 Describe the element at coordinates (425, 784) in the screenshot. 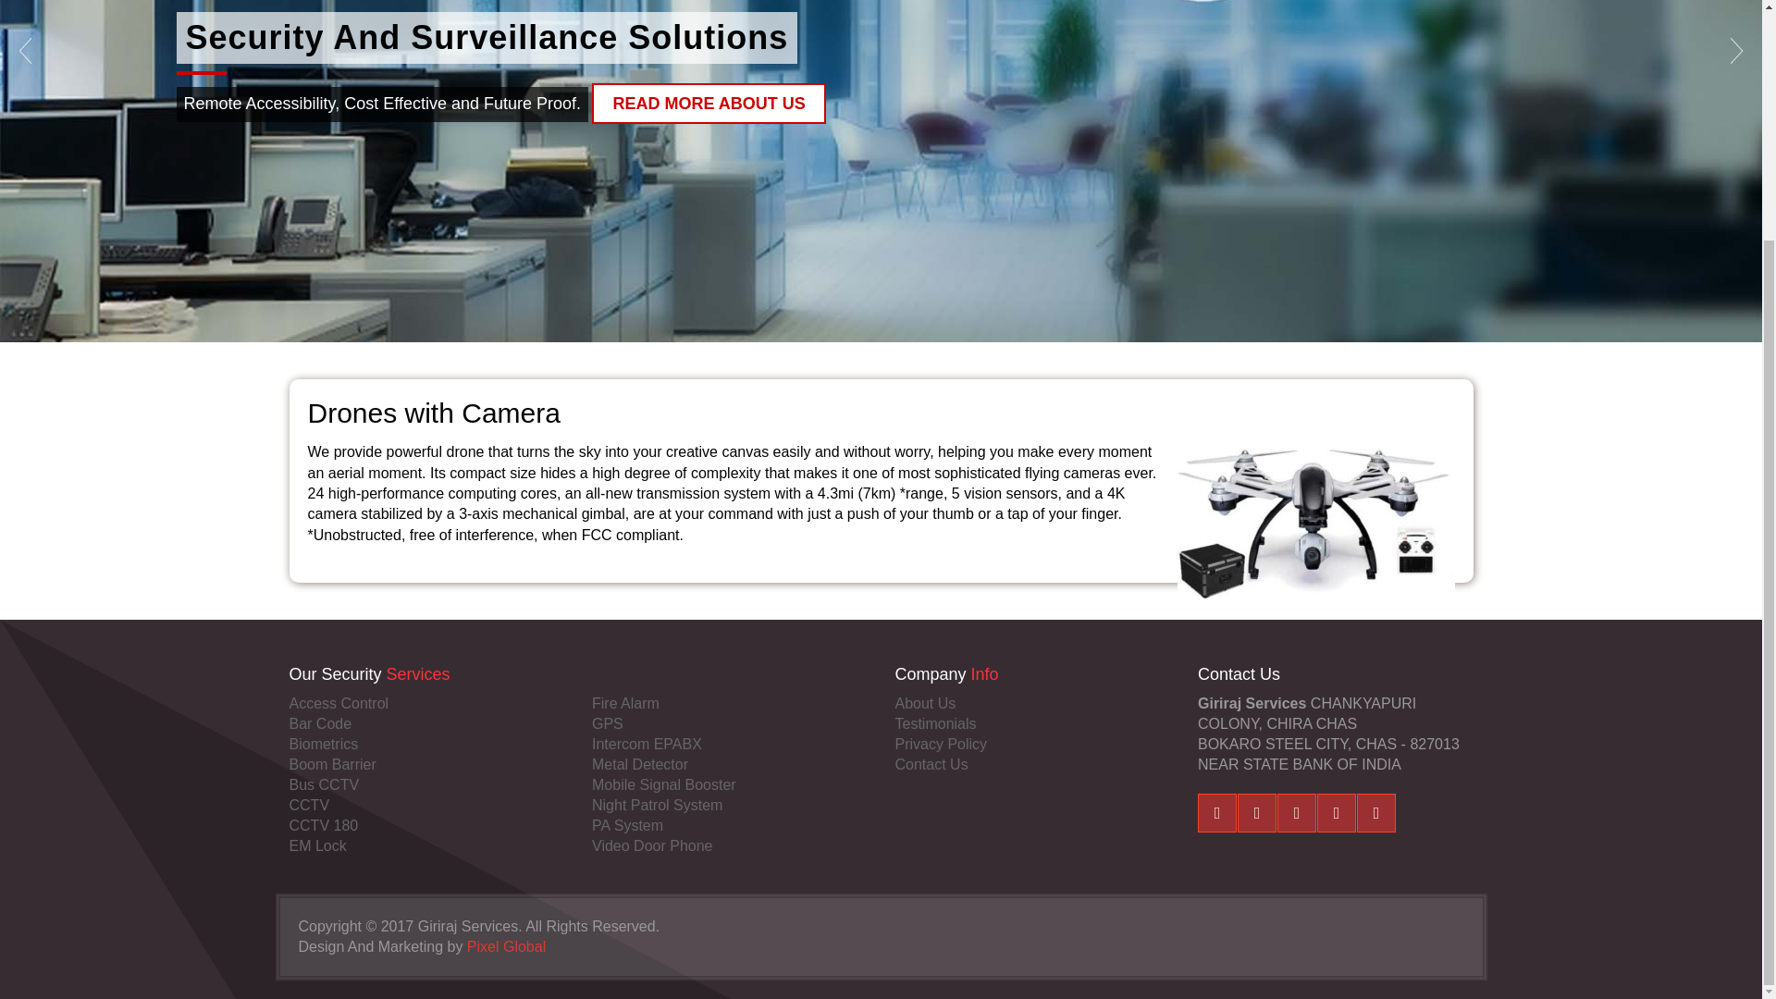

I see `Bus CCTV` at that location.